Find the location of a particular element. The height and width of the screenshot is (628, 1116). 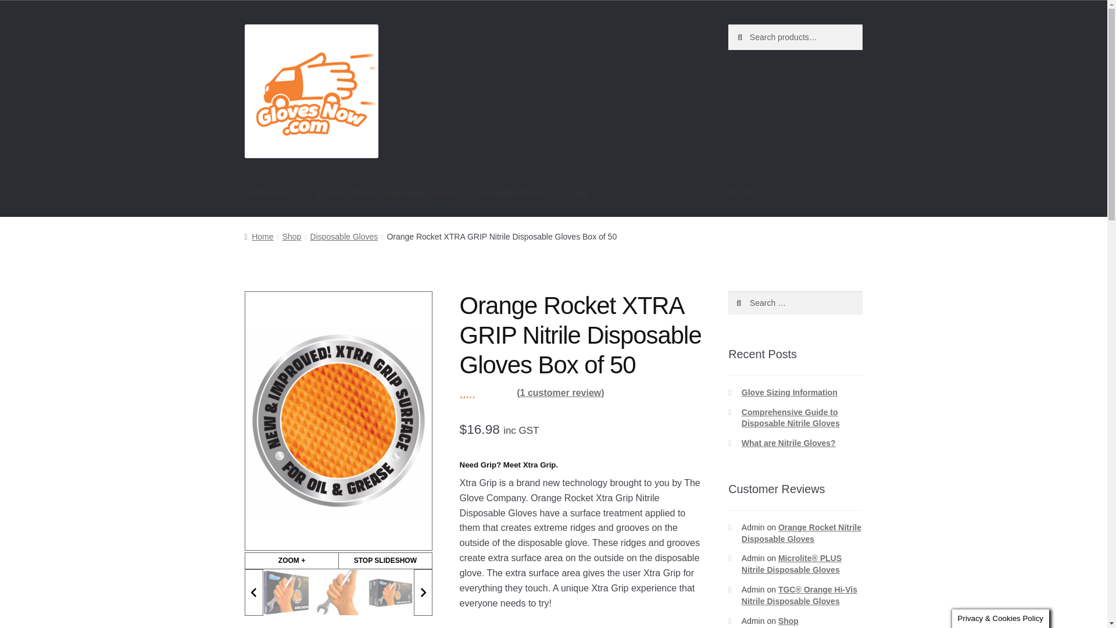

In-Stock Nitrile Disposable Gloves is located at coordinates (385, 194).